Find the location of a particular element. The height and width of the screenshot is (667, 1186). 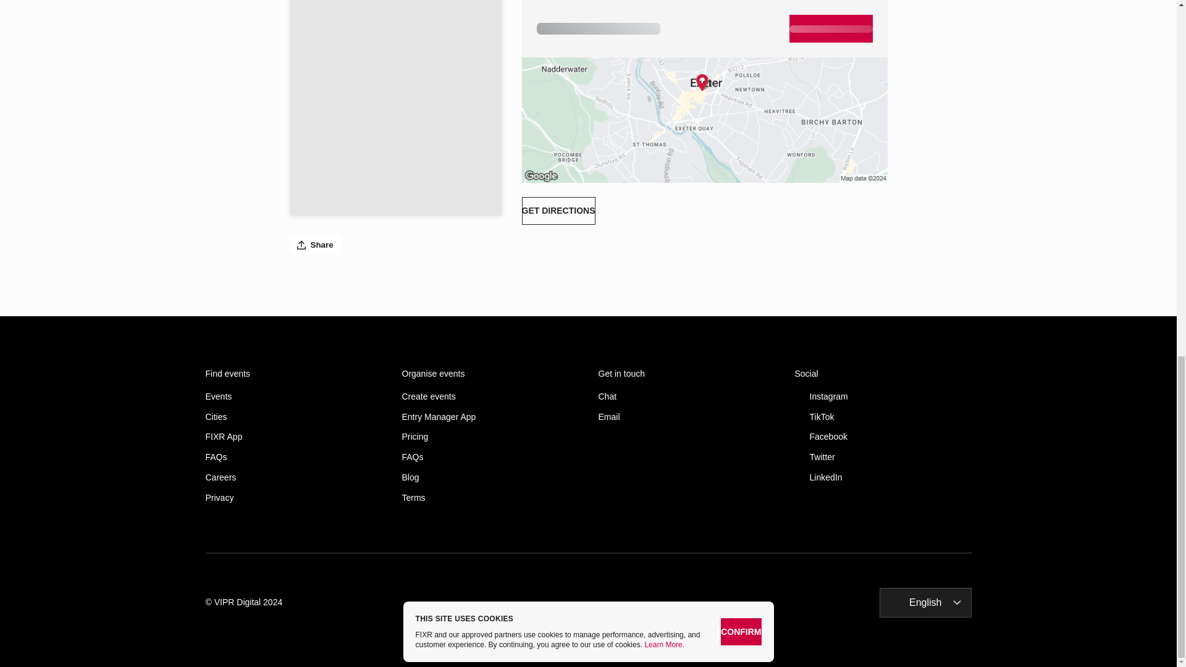

Email is located at coordinates (686, 417).